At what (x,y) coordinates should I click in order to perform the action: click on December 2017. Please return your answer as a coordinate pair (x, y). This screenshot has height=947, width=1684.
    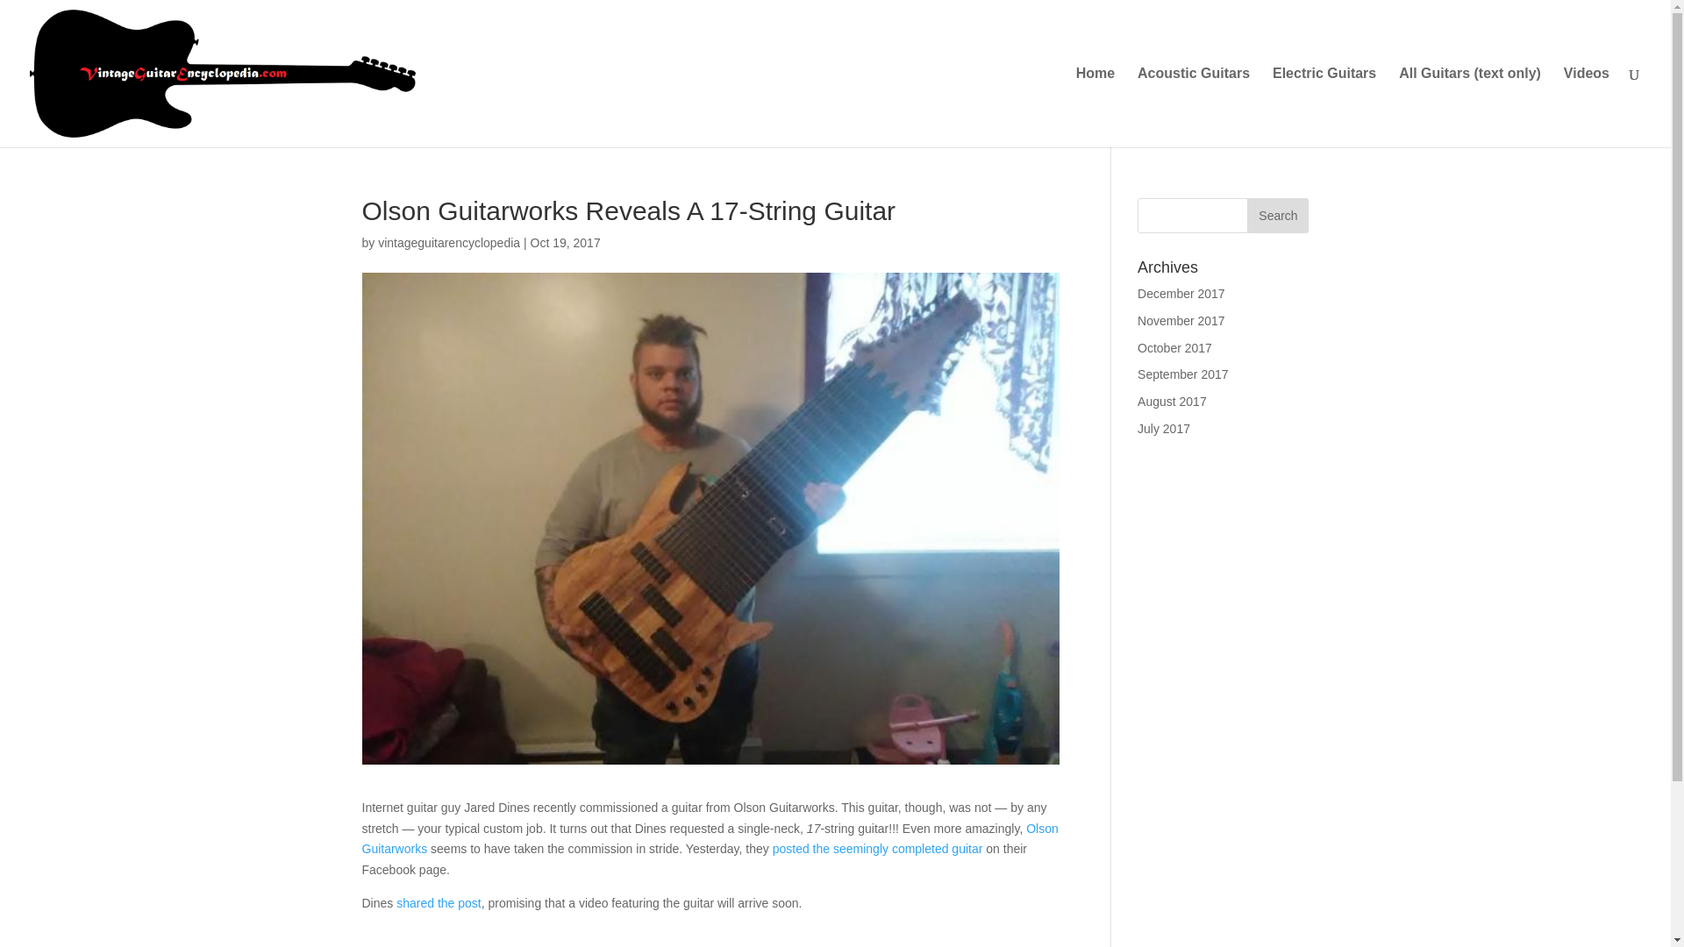
    Looking at the image, I should click on (1181, 294).